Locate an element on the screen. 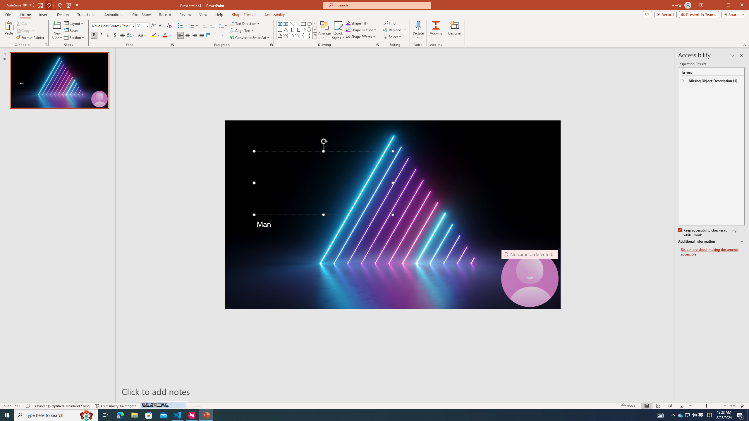 The width and height of the screenshot is (749, 421). Microsoft Edge is located at coordinates (120, 415).